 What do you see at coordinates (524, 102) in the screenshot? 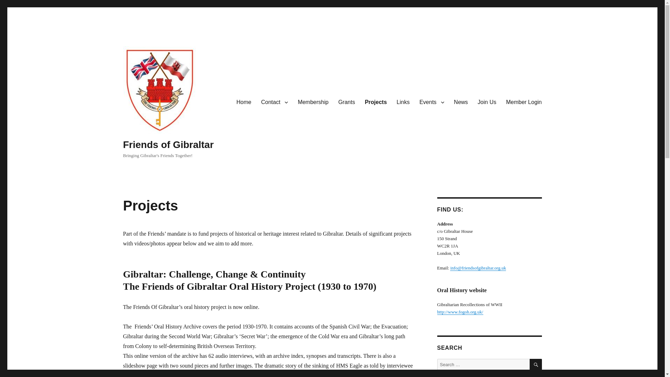
I see `Member Login` at bounding box center [524, 102].